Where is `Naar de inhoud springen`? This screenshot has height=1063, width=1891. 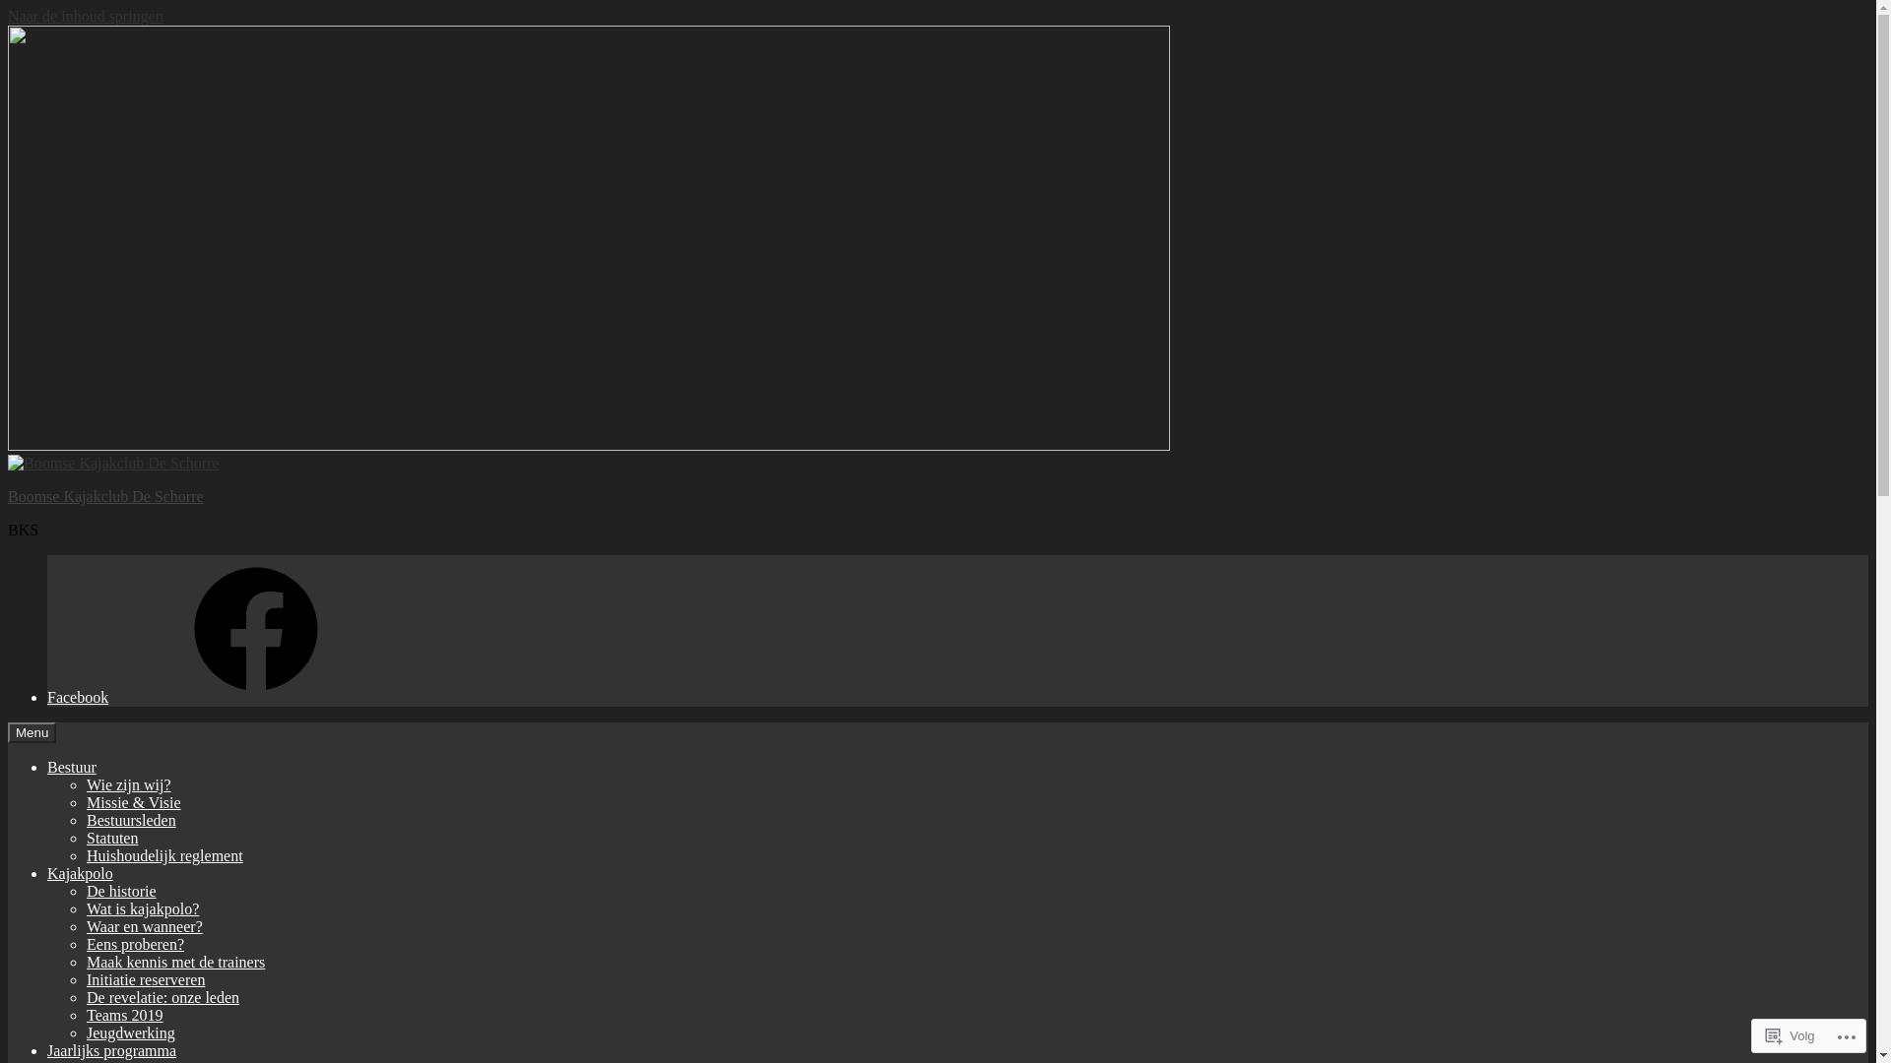 Naar de inhoud springen is located at coordinates (86, 16).